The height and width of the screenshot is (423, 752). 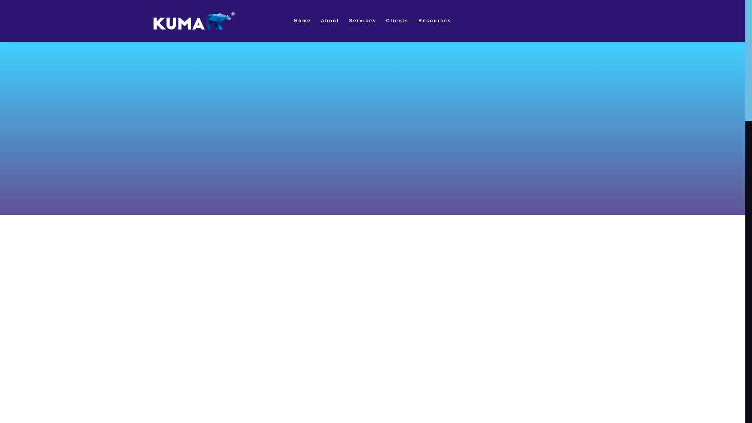 I want to click on Services, so click(x=362, y=20).